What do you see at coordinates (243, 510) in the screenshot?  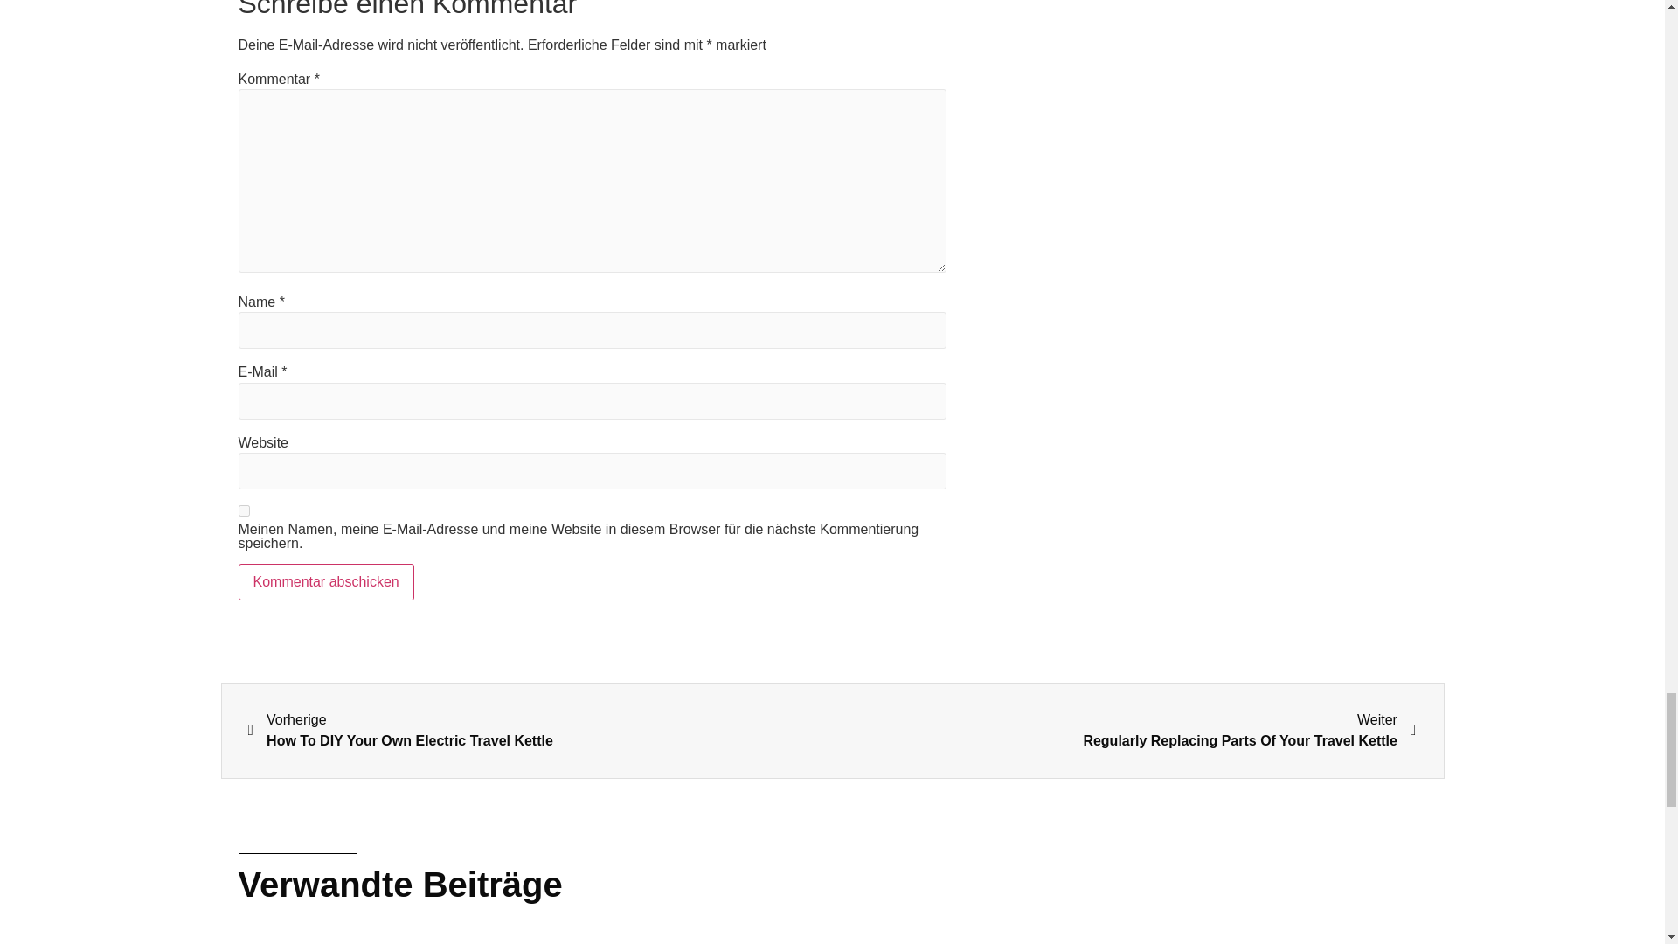 I see `yes` at bounding box center [243, 510].